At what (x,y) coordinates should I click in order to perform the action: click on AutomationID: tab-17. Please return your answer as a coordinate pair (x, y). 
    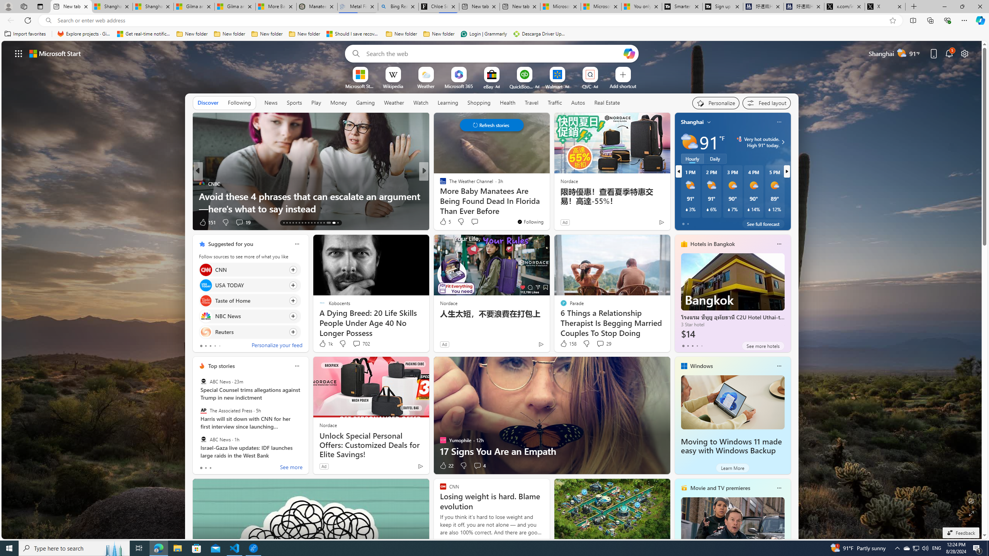
    Looking at the image, I should click on (296, 223).